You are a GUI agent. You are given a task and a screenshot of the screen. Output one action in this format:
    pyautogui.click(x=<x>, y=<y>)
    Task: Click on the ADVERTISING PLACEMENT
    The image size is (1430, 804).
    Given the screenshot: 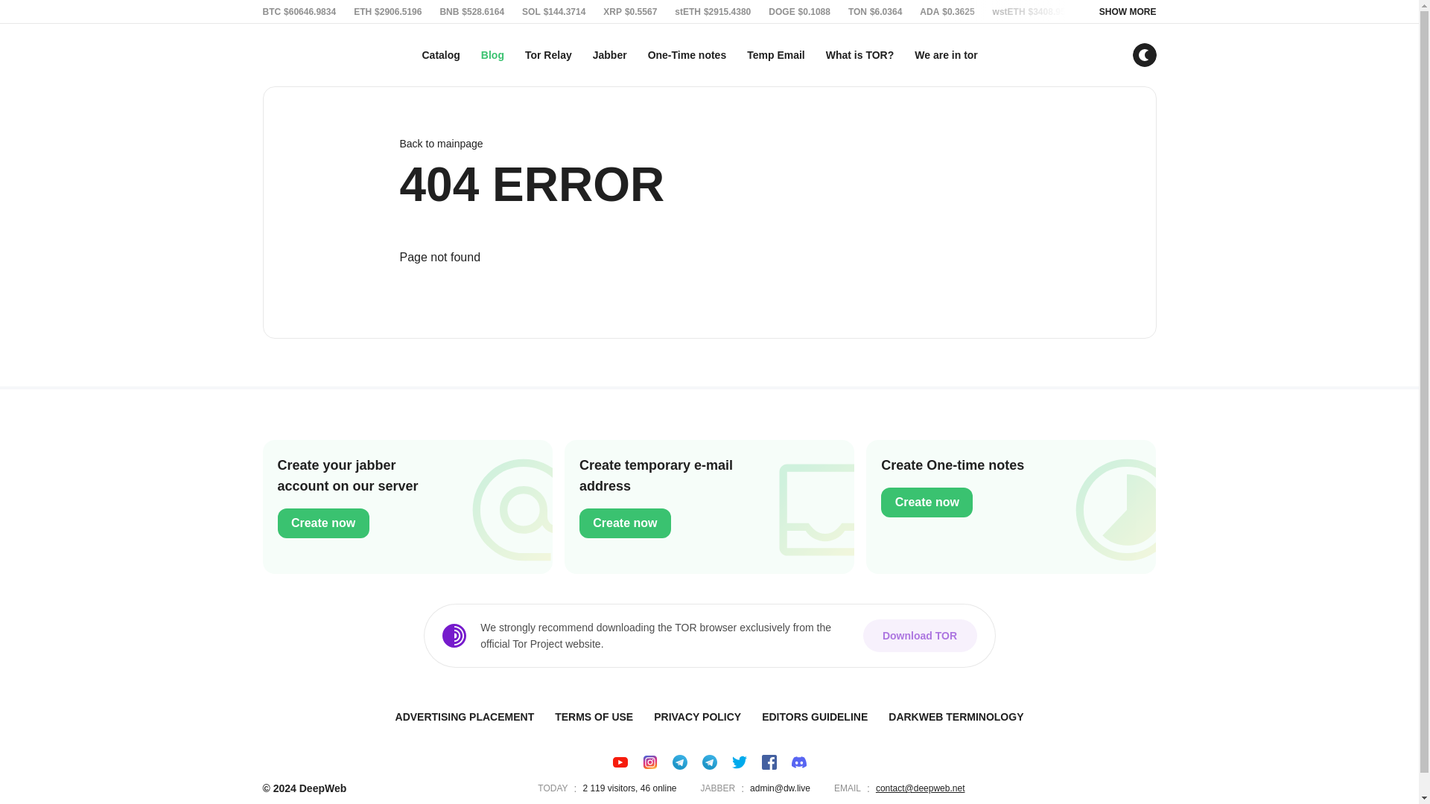 What is the action you would take?
    pyautogui.click(x=465, y=717)
    